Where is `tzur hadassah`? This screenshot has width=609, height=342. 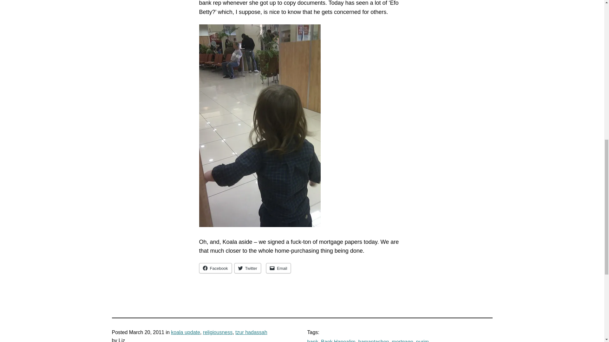 tzur hadassah is located at coordinates (251, 332).